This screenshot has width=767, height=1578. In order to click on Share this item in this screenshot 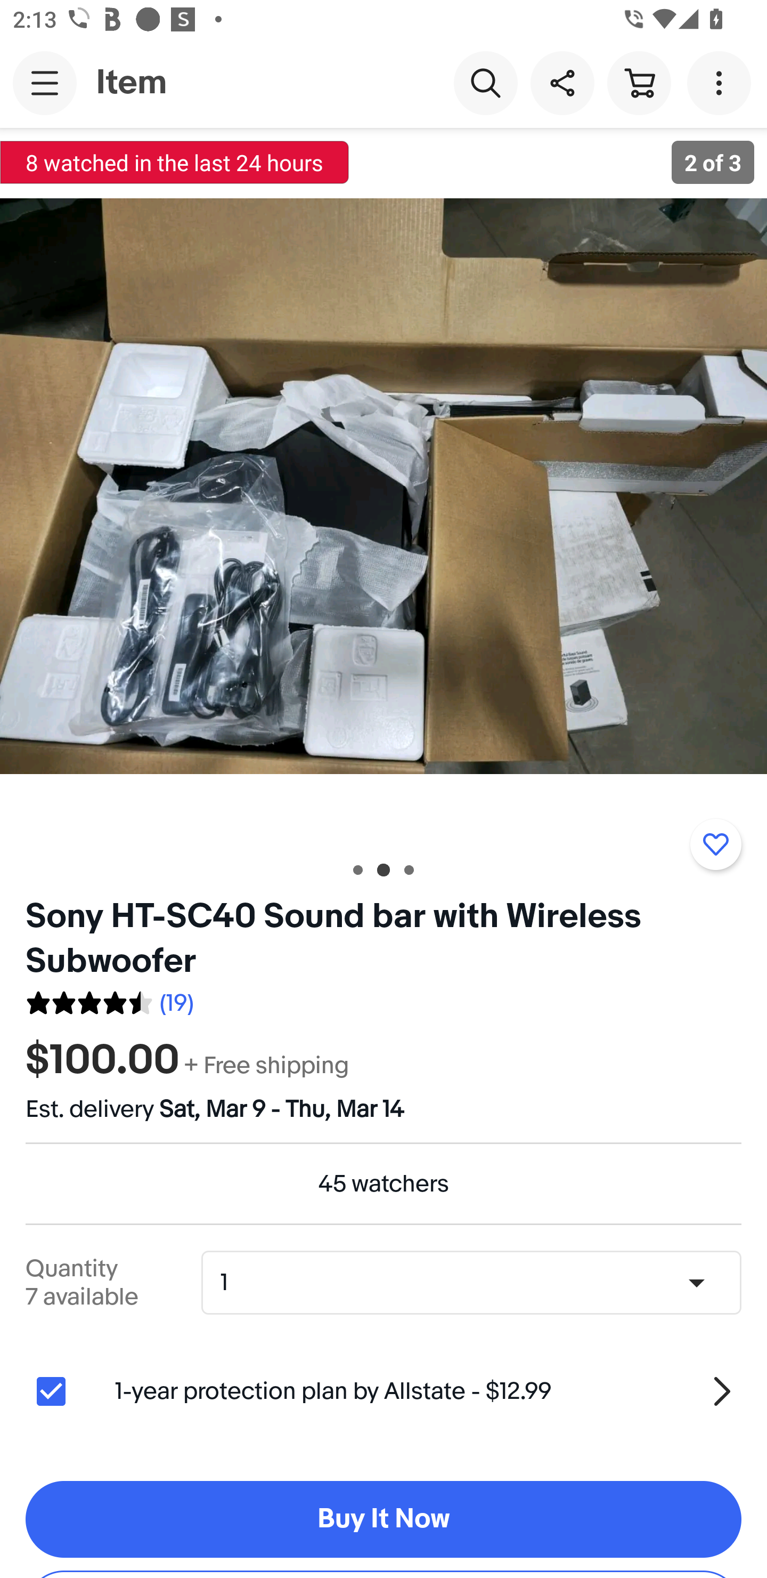, I will do `click(562, 82)`.